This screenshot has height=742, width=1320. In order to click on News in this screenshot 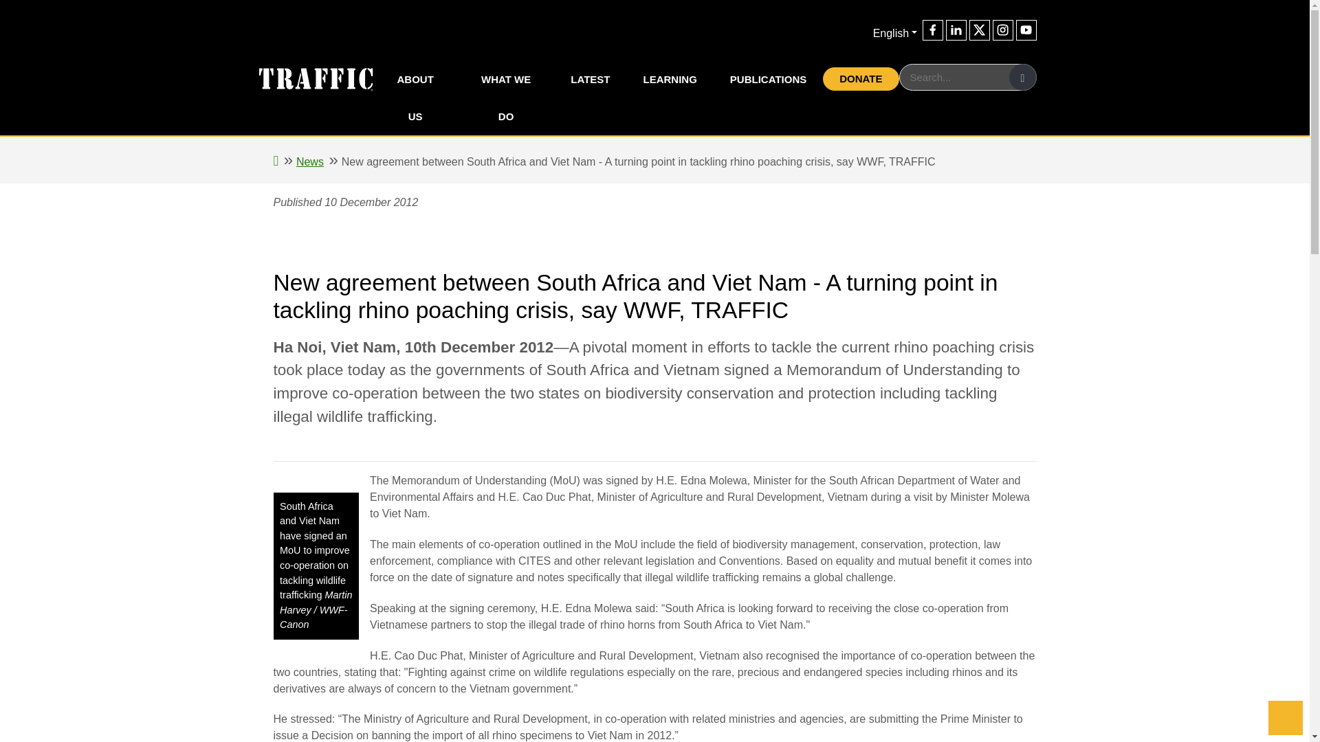, I will do `click(309, 161)`.